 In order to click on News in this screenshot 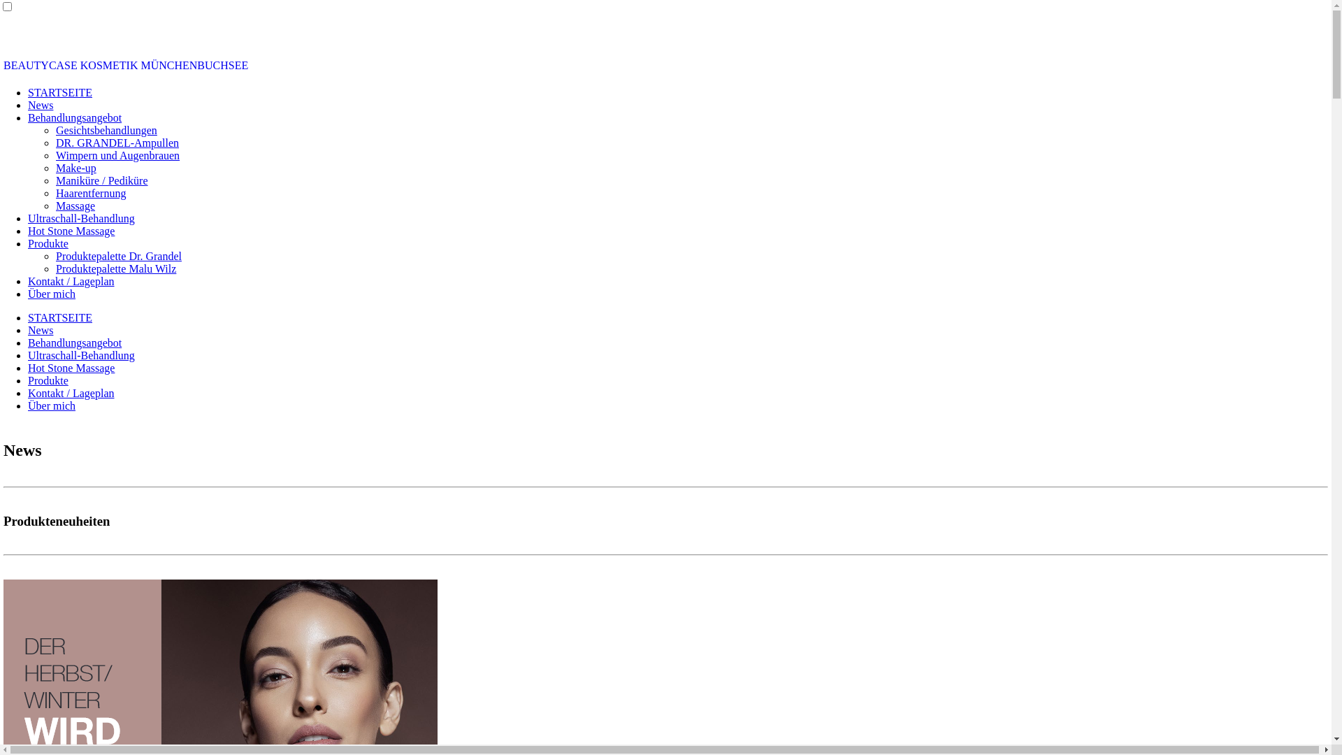, I will do `click(41, 330)`.